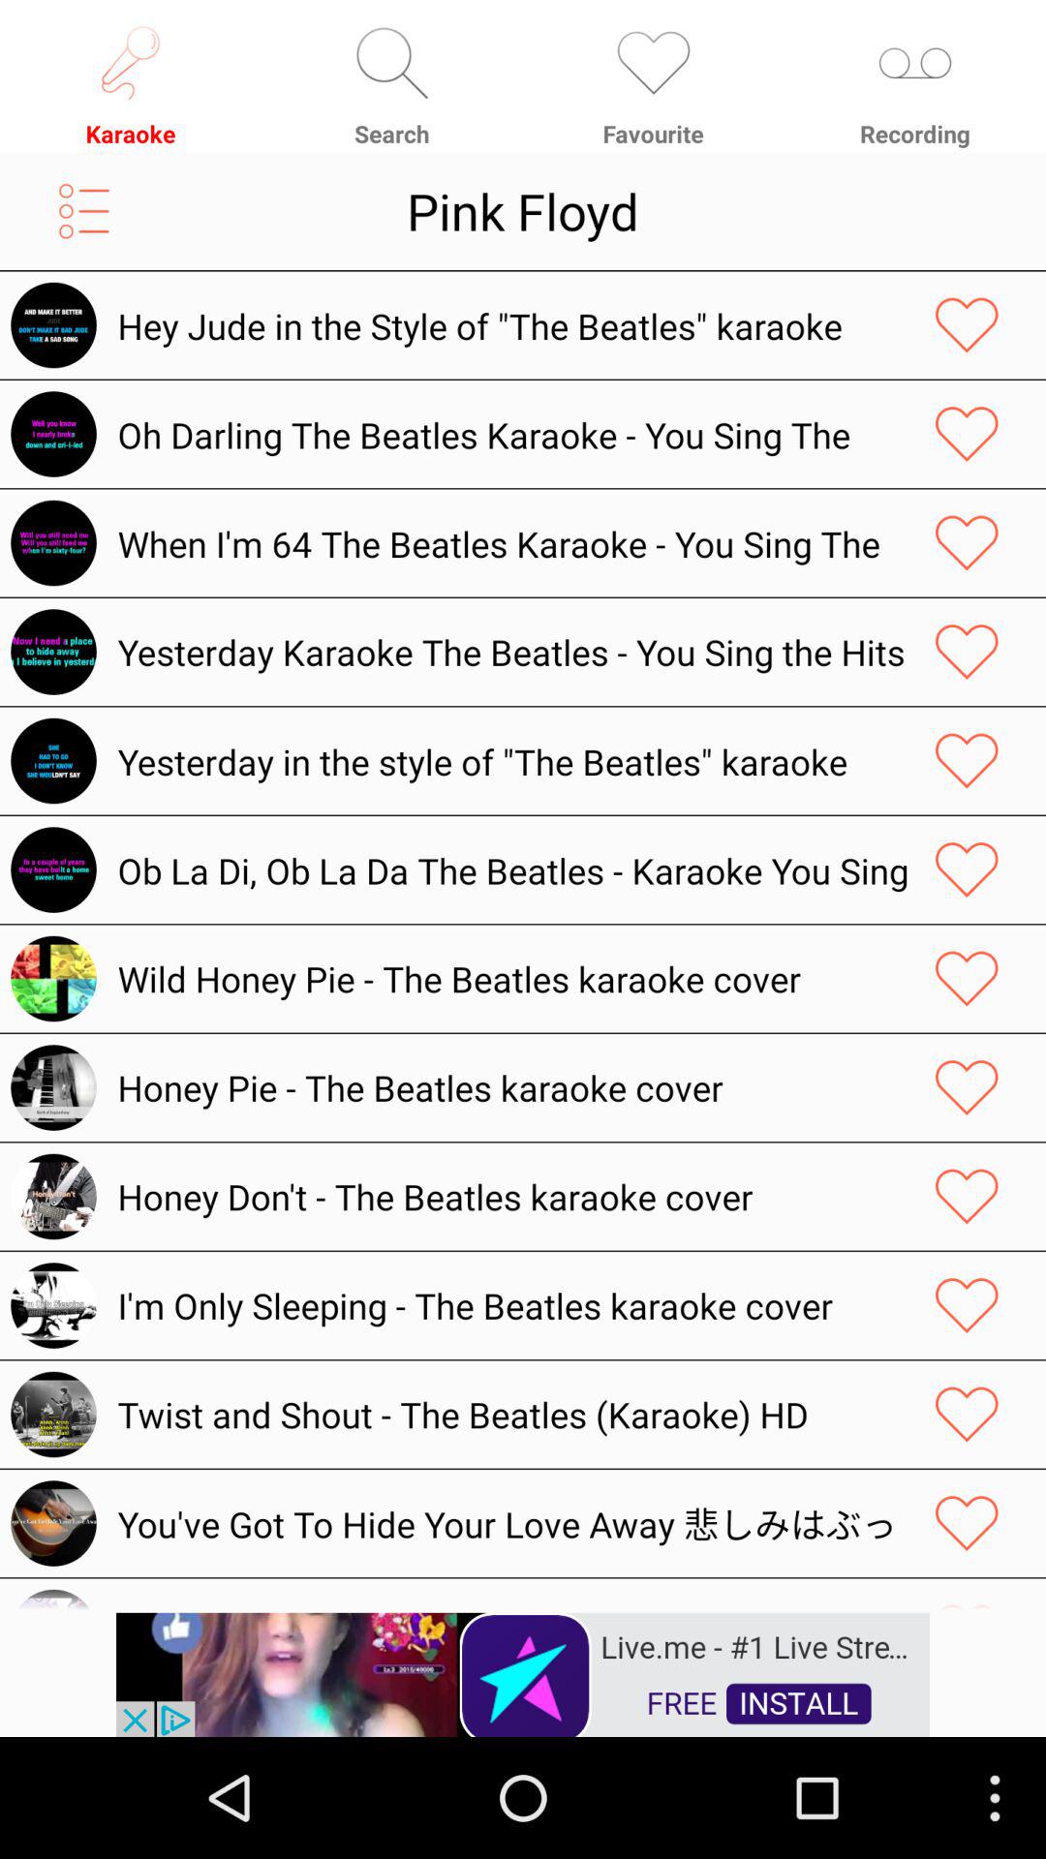  What do you see at coordinates (967, 434) in the screenshot?
I see `favorite the song` at bounding box center [967, 434].